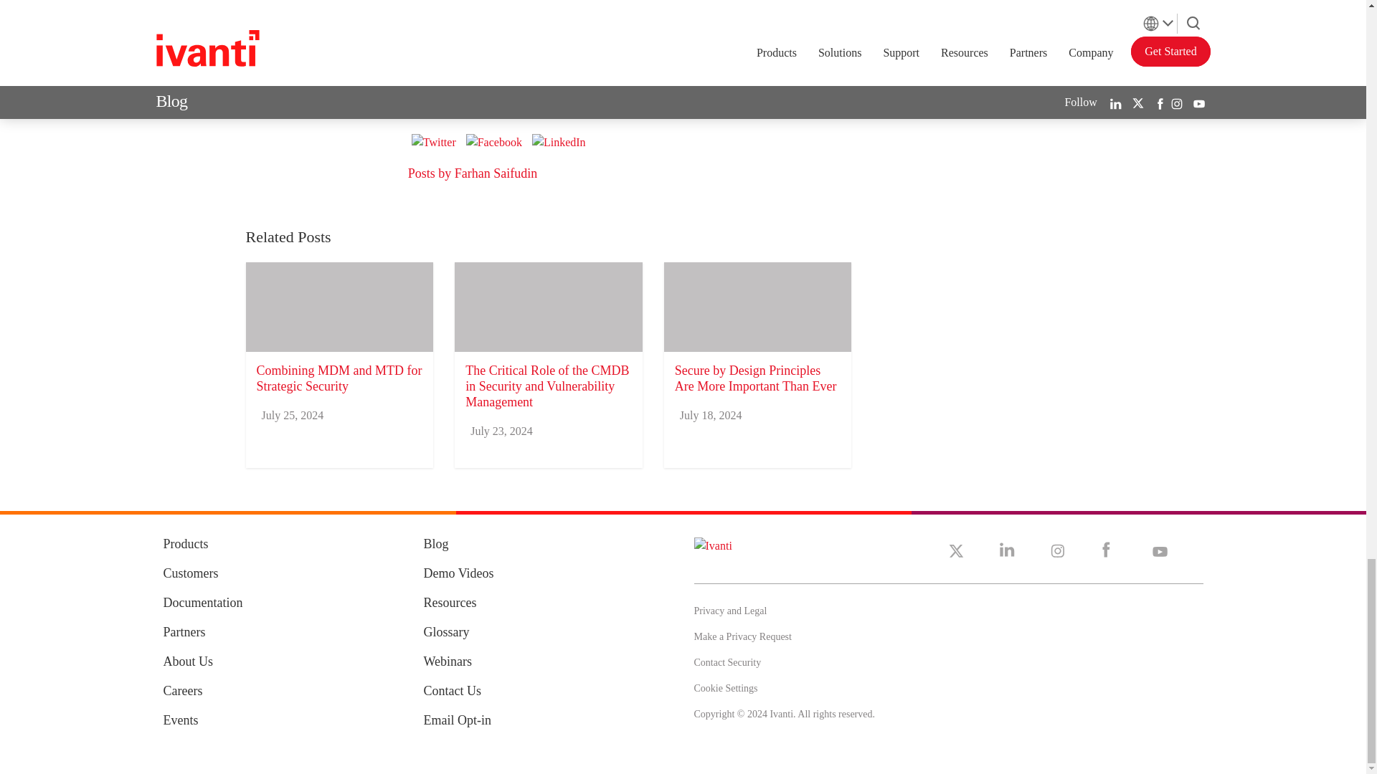  What do you see at coordinates (1159, 549) in the screenshot?
I see `YouTube` at bounding box center [1159, 549].